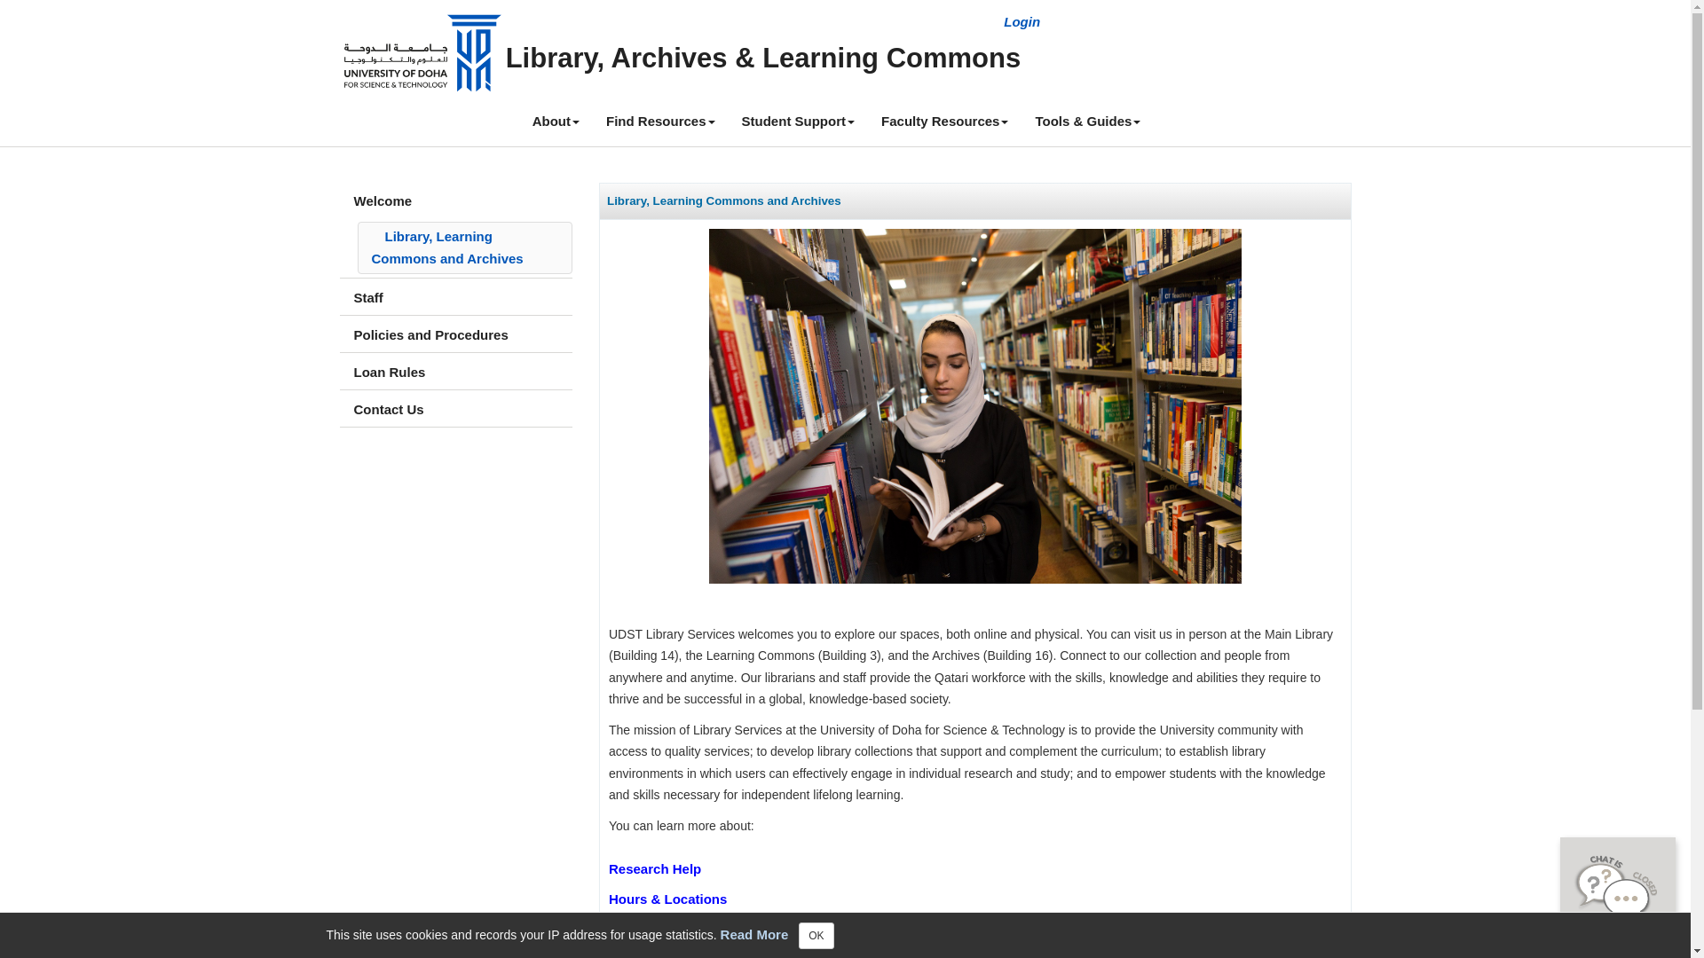 The height and width of the screenshot is (958, 1704). Describe the element at coordinates (944, 122) in the screenshot. I see `Faculty Resources` at that location.